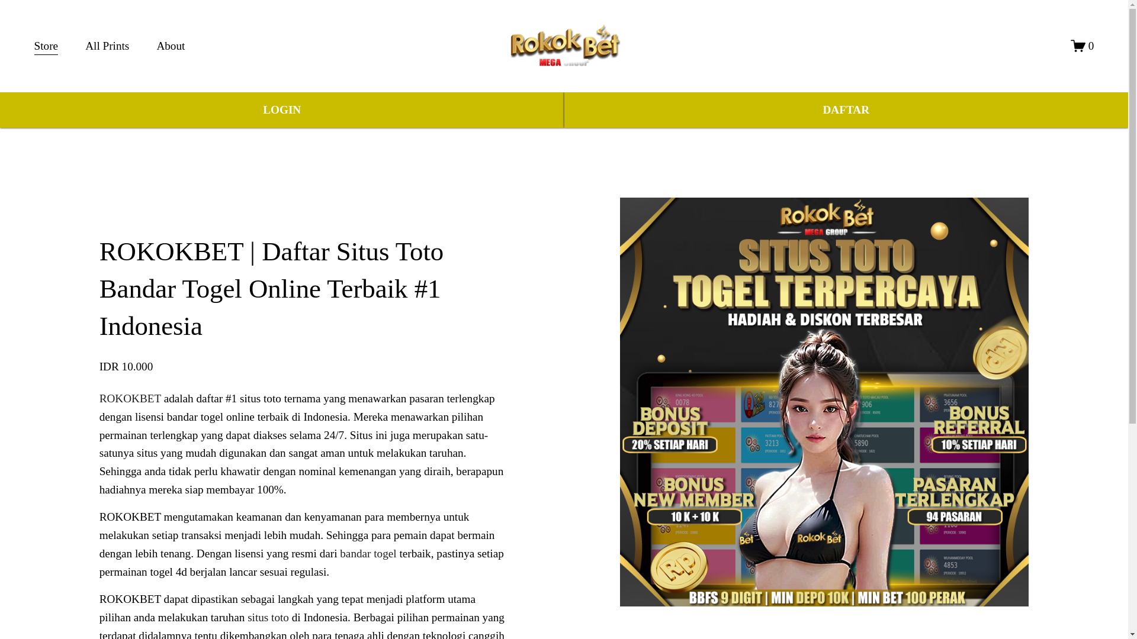 Image resolution: width=1137 pixels, height=639 pixels. I want to click on About, so click(171, 46).